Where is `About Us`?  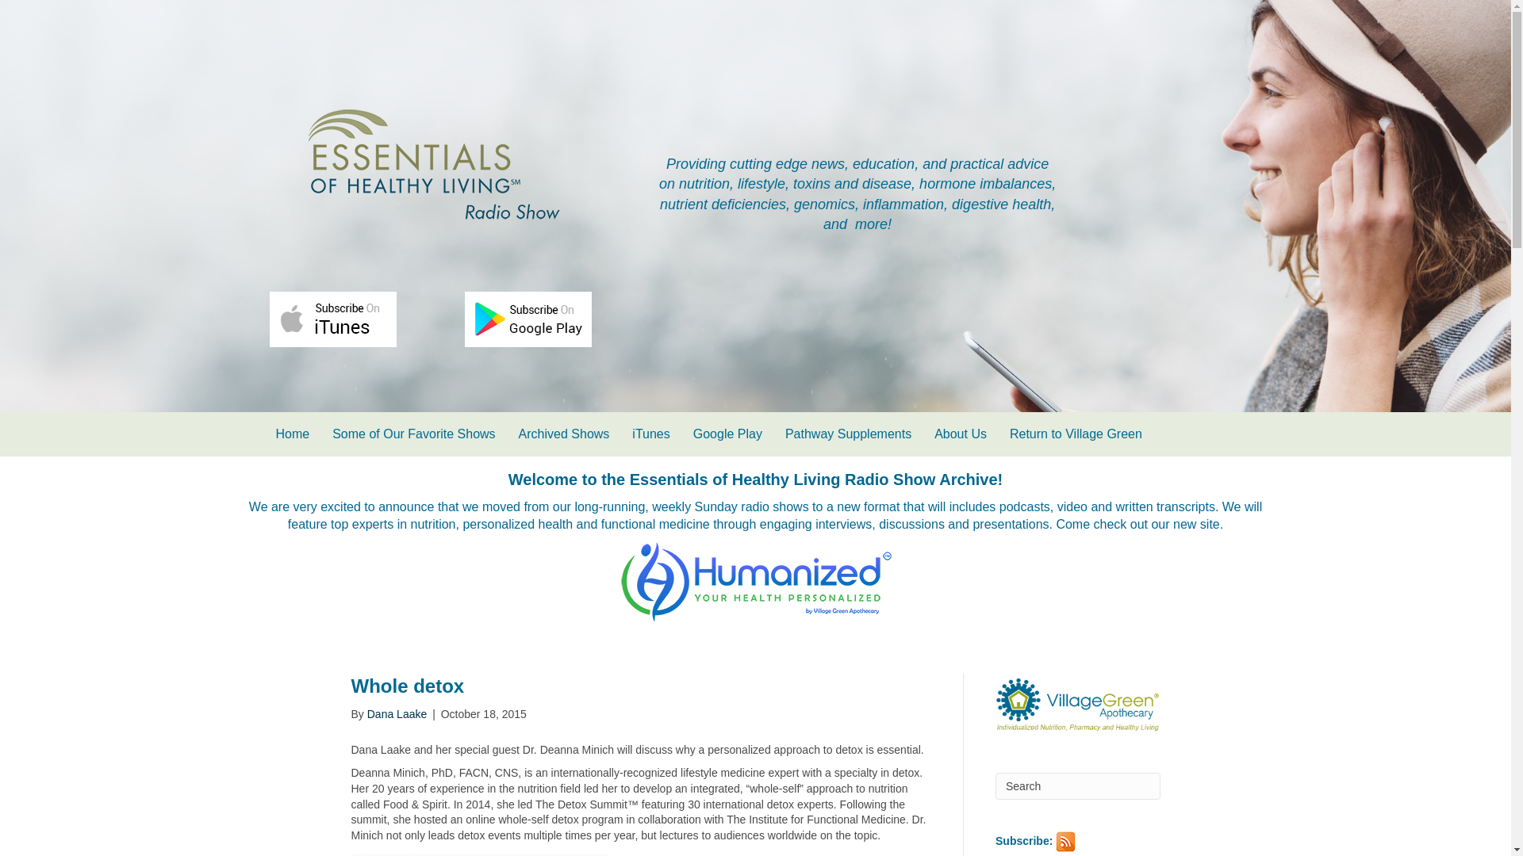
About Us is located at coordinates (960, 434).